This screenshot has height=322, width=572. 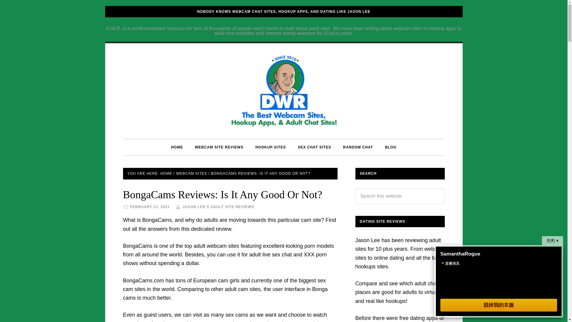 What do you see at coordinates (315, 147) in the screenshot?
I see `SEX CHAT SITES` at bounding box center [315, 147].